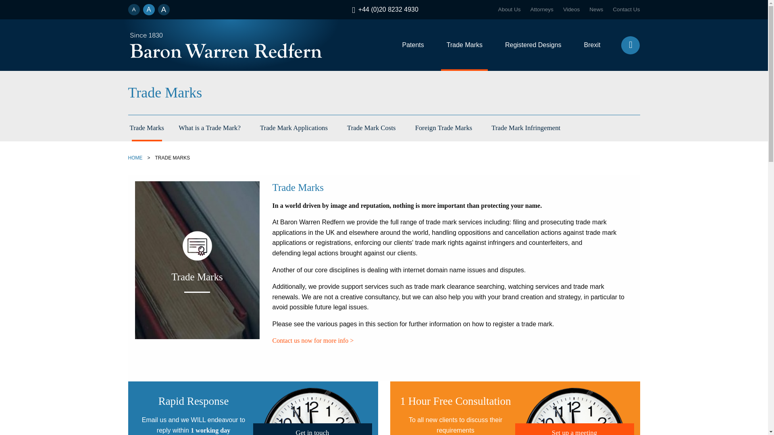 Image resolution: width=774 pixels, height=435 pixels. I want to click on Videos, so click(572, 10).